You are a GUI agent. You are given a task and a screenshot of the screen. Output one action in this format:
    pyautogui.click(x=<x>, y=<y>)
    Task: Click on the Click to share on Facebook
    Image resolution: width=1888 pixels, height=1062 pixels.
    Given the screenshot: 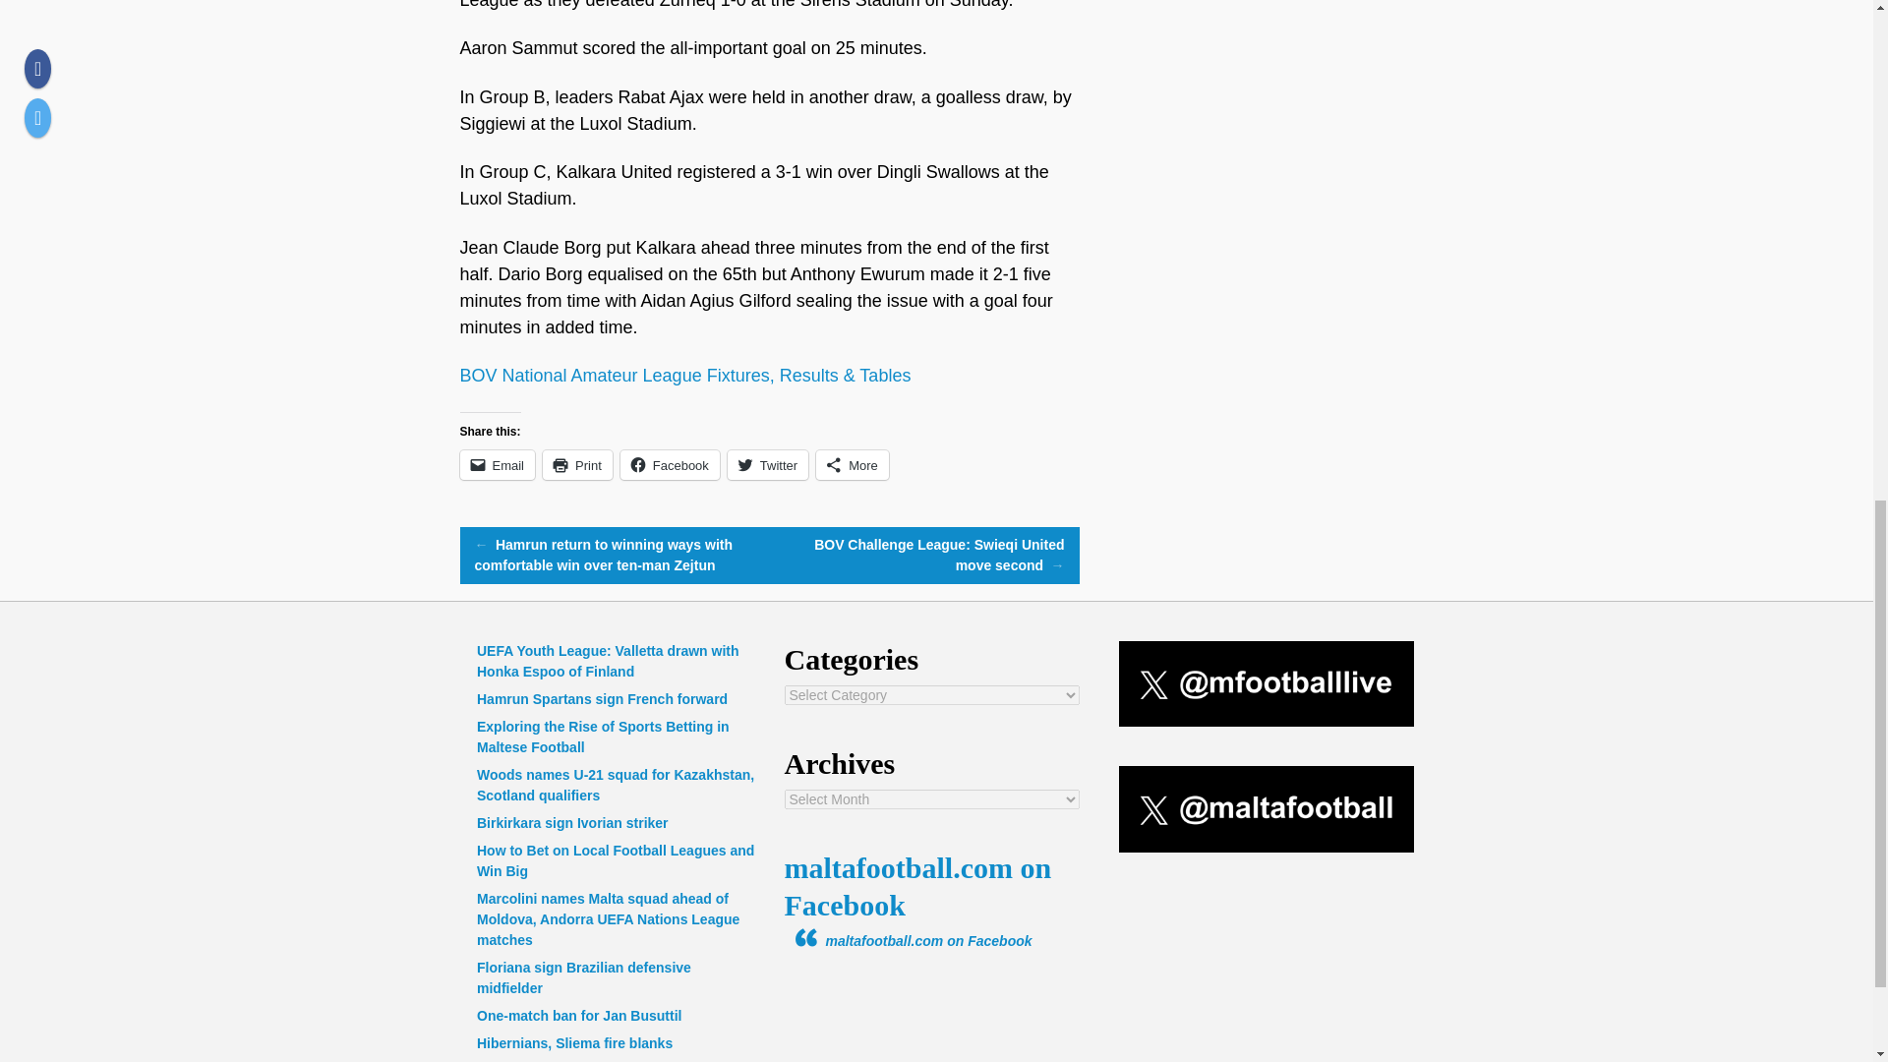 What is the action you would take?
    pyautogui.click(x=670, y=464)
    